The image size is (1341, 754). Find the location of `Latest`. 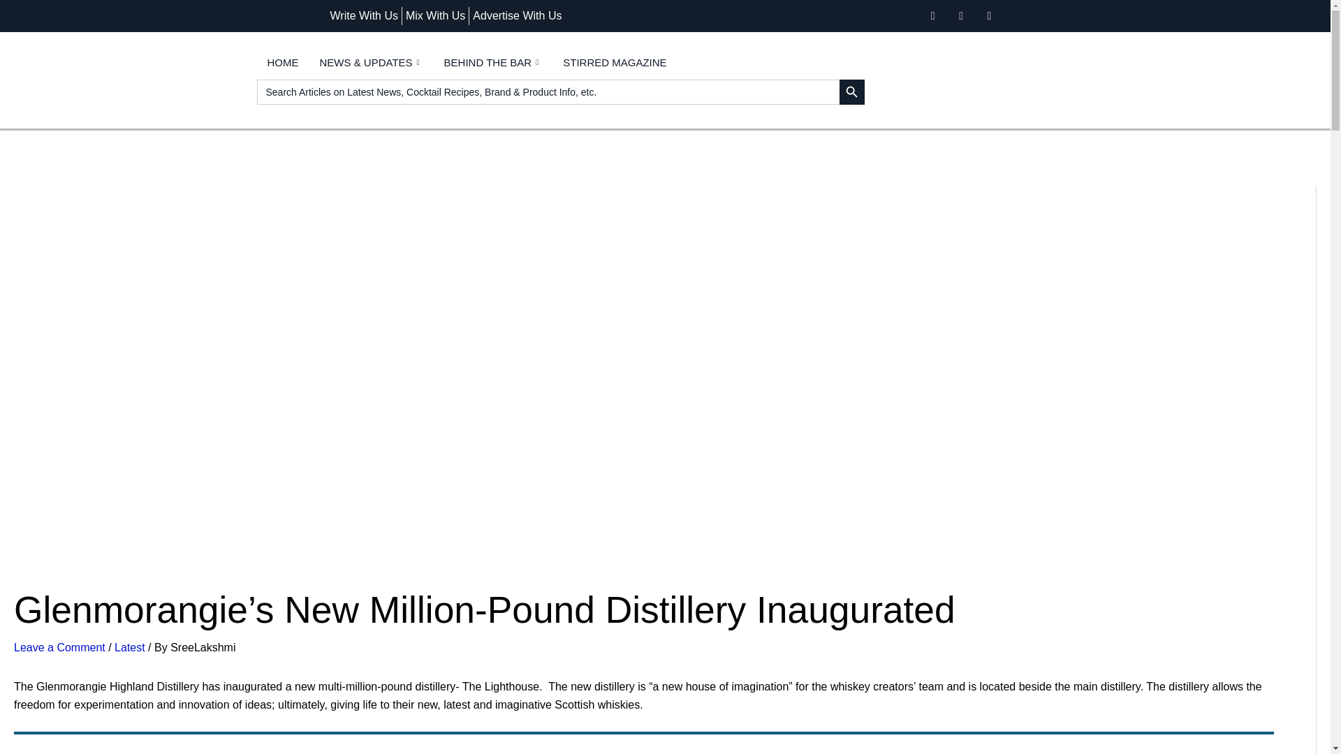

Latest is located at coordinates (129, 648).